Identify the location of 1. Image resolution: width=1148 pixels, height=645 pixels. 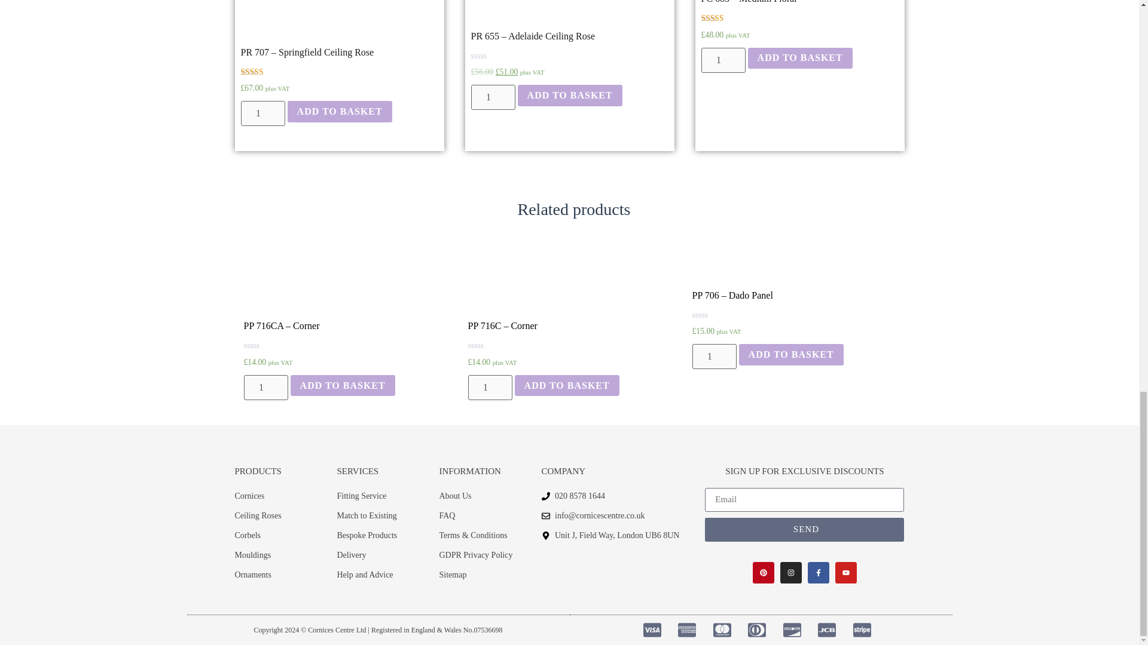
(265, 387).